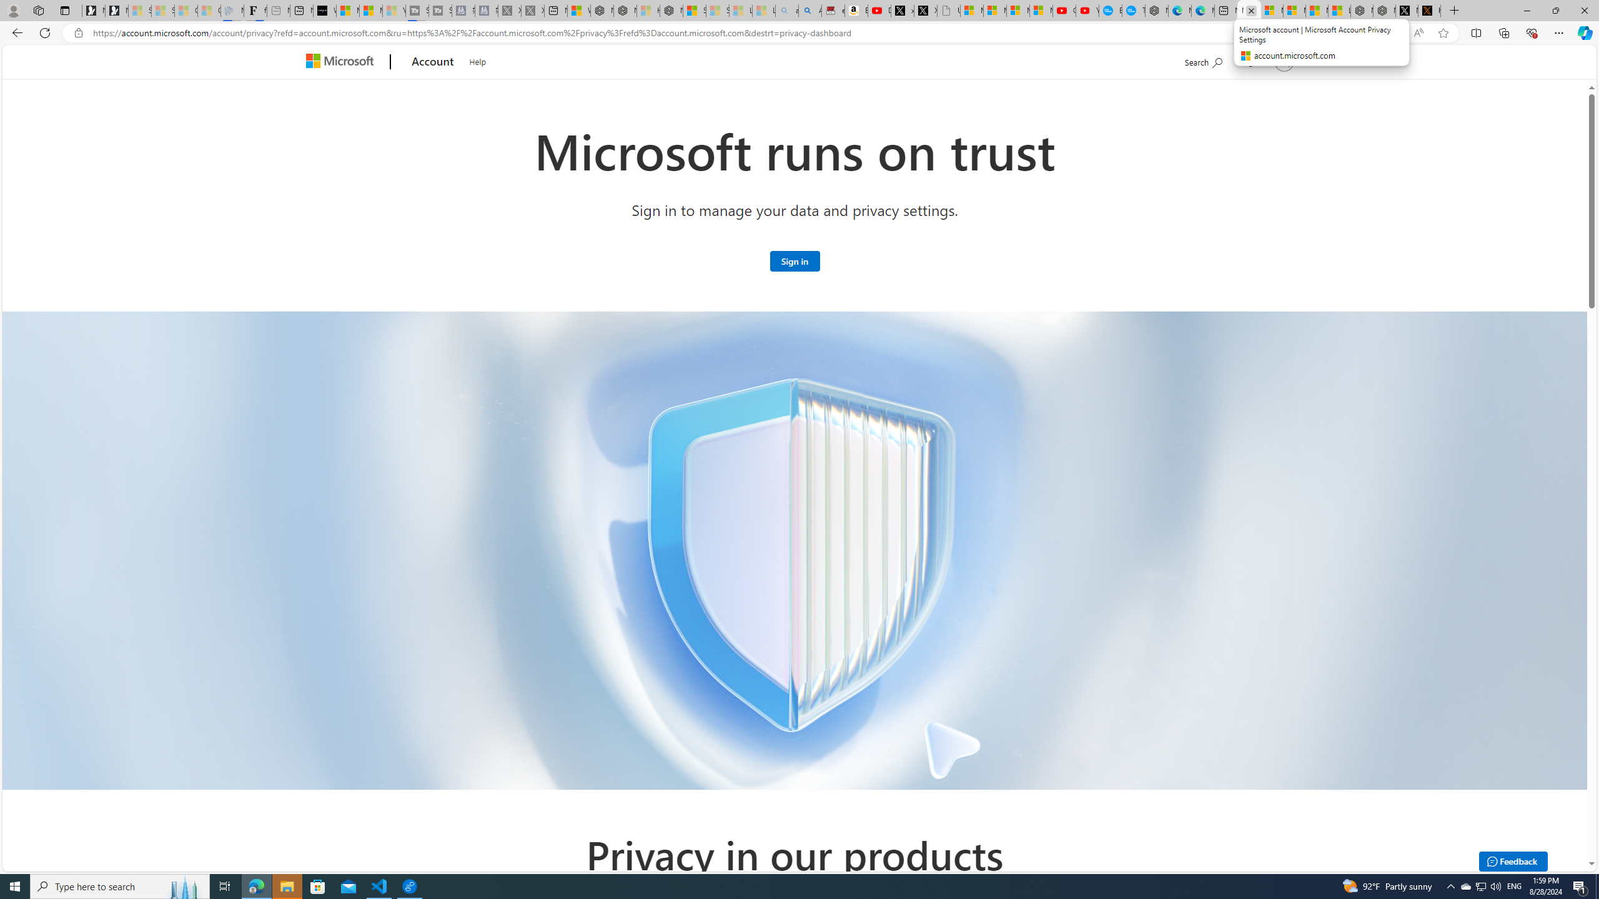  I want to click on Newsletter Sign Up, so click(116, 11).